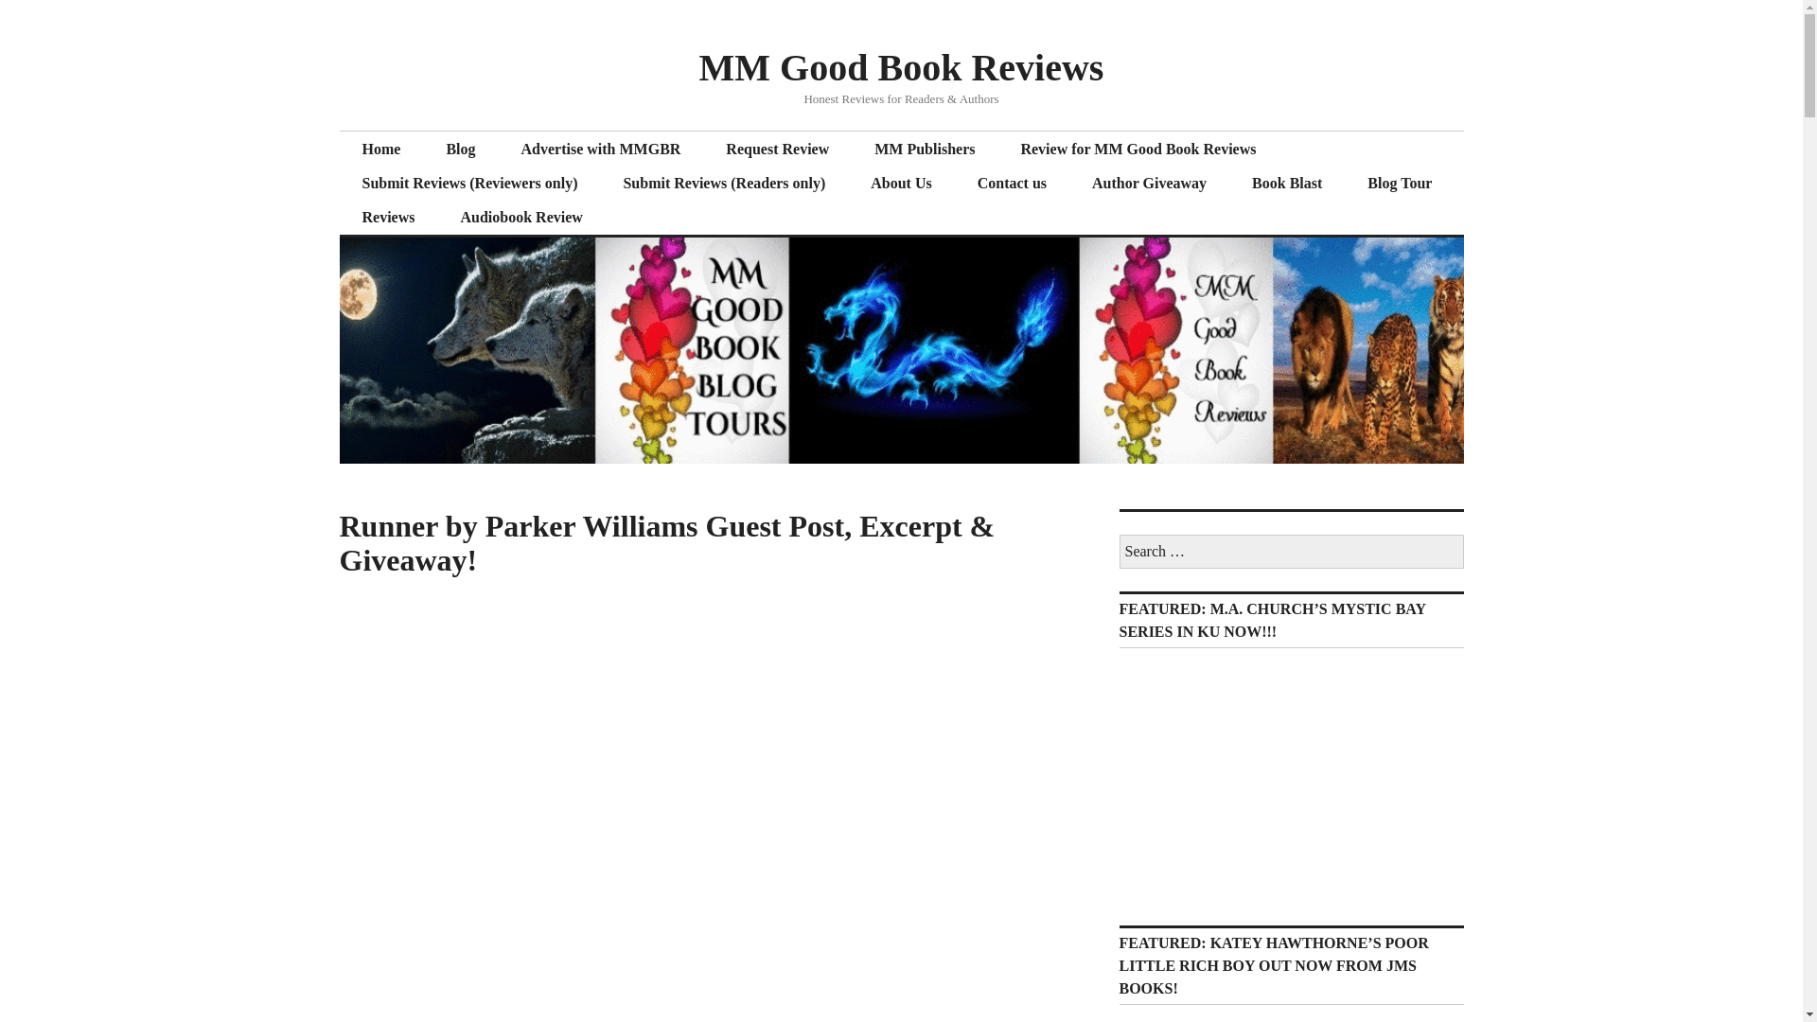 This screenshot has height=1022, width=1817. I want to click on MM Publishers, so click(925, 150).